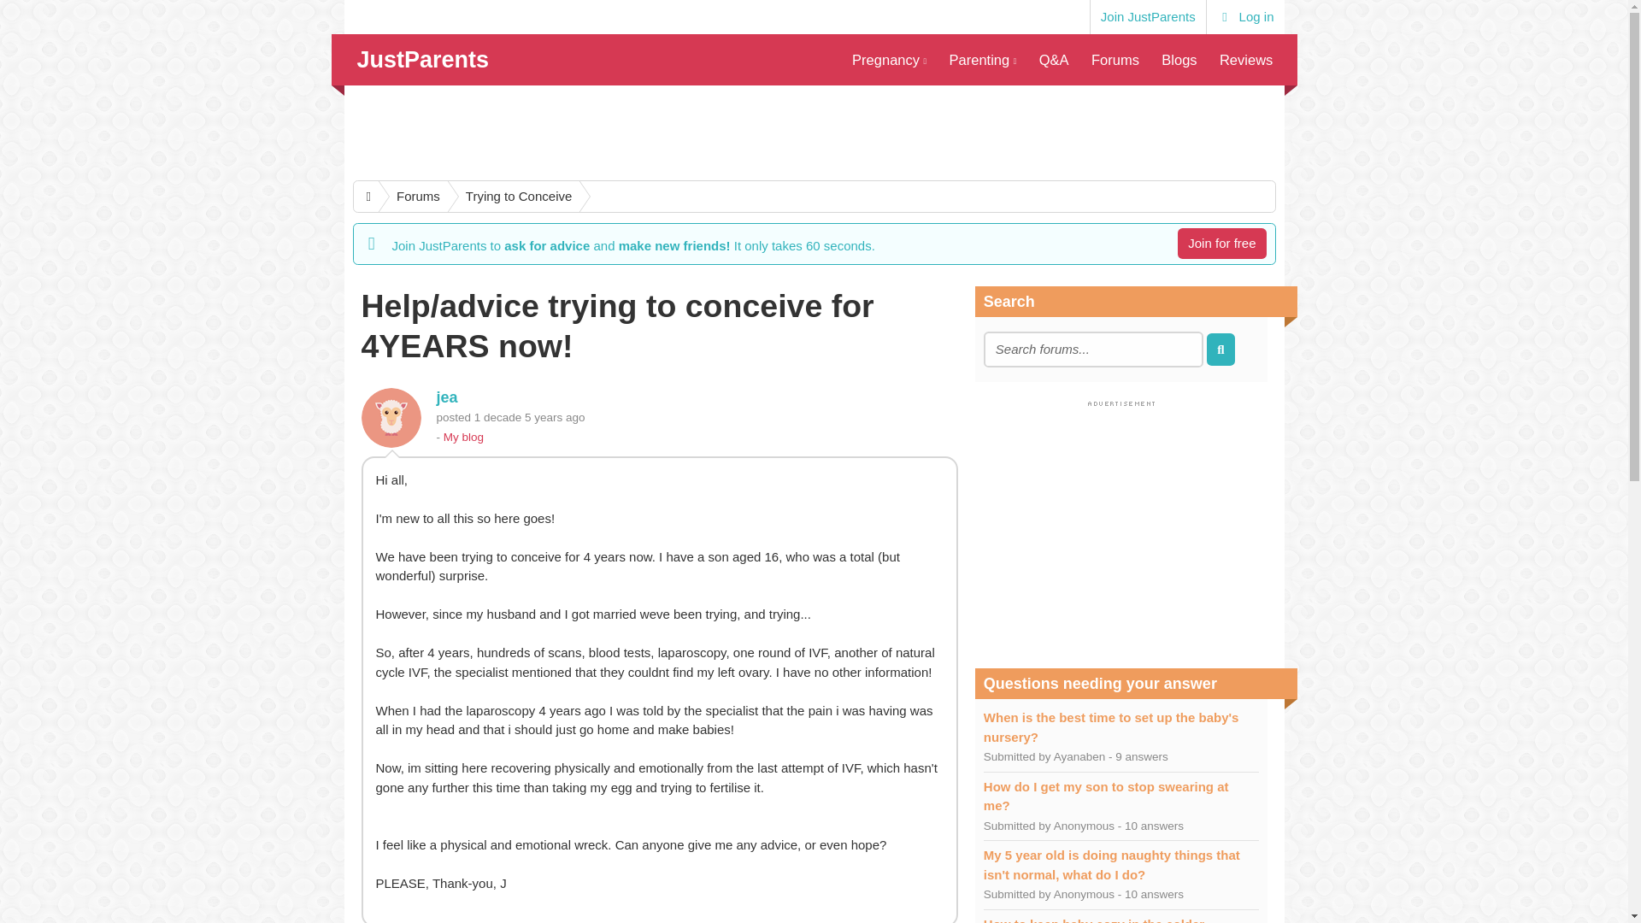 Image resolution: width=1641 pixels, height=923 pixels. I want to click on How to keep baby cozy in the colder weather?, so click(1094, 920).